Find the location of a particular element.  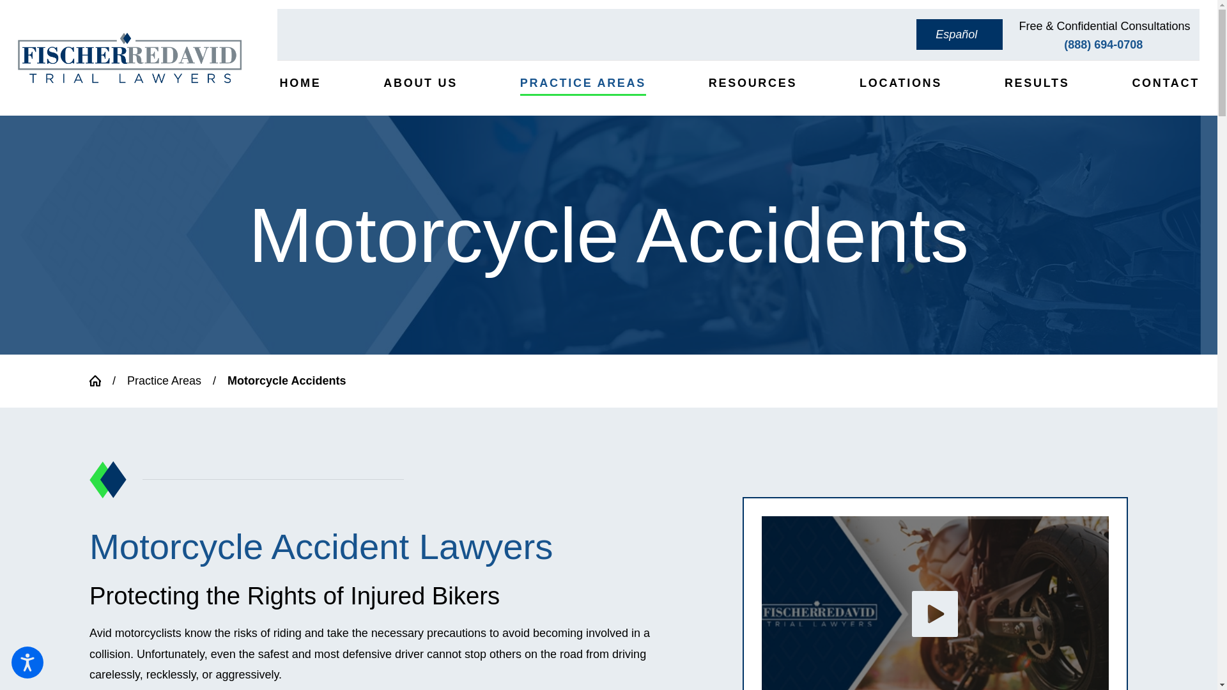

Go Home is located at coordinates (101, 381).